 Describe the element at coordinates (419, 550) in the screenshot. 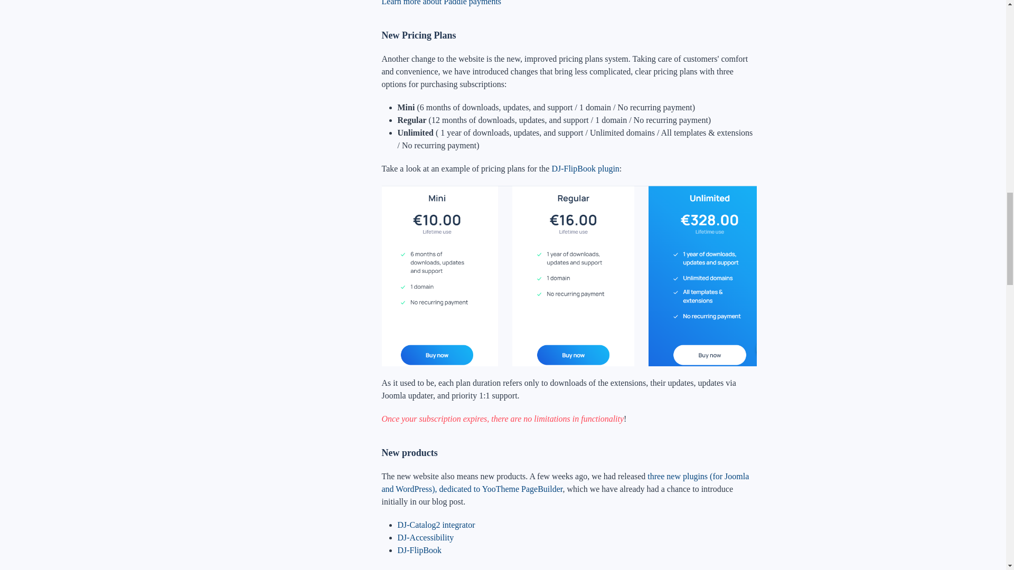

I see `DJ-FlipBook plugin` at that location.